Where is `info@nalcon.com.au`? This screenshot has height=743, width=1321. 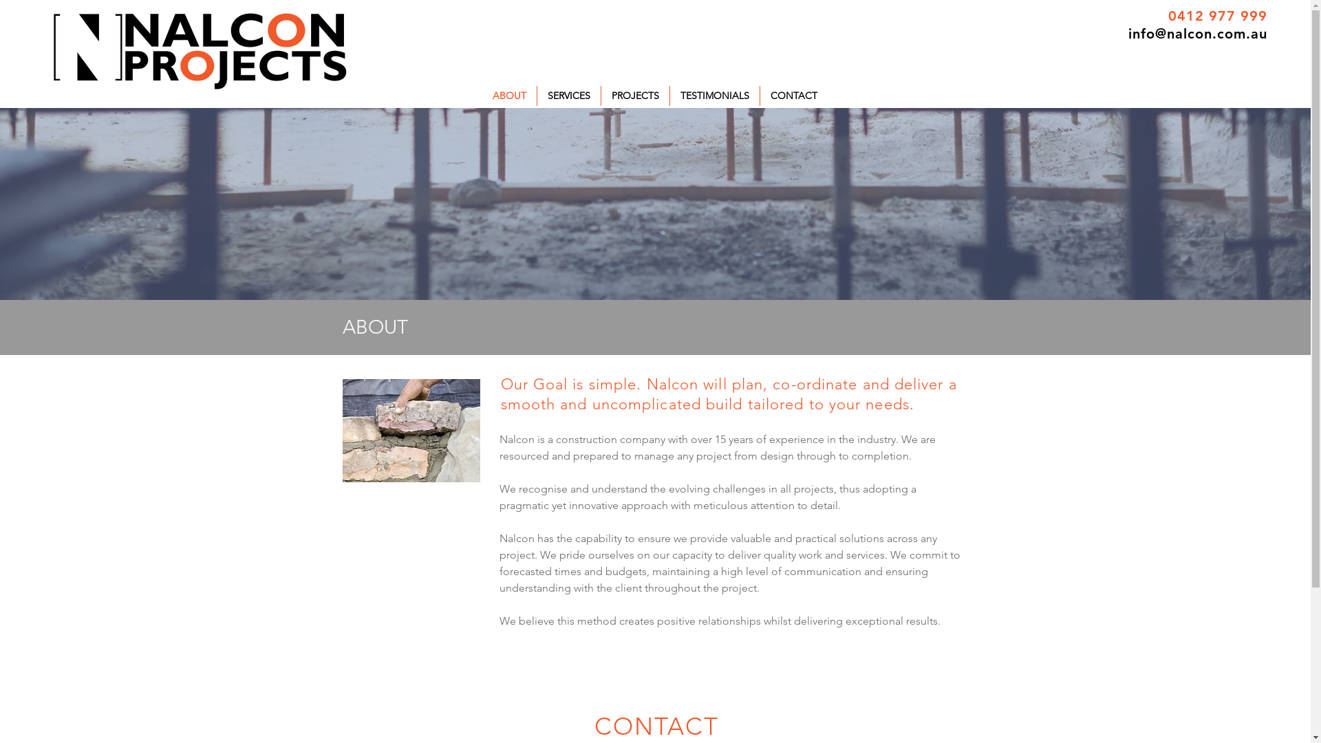 info@nalcon.com.au is located at coordinates (1198, 34).